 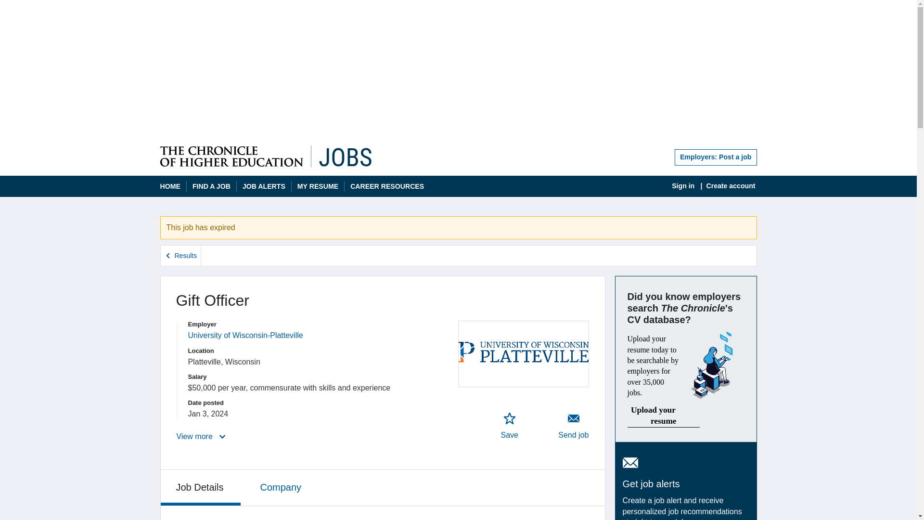 What do you see at coordinates (202, 436) in the screenshot?
I see `View more` at bounding box center [202, 436].